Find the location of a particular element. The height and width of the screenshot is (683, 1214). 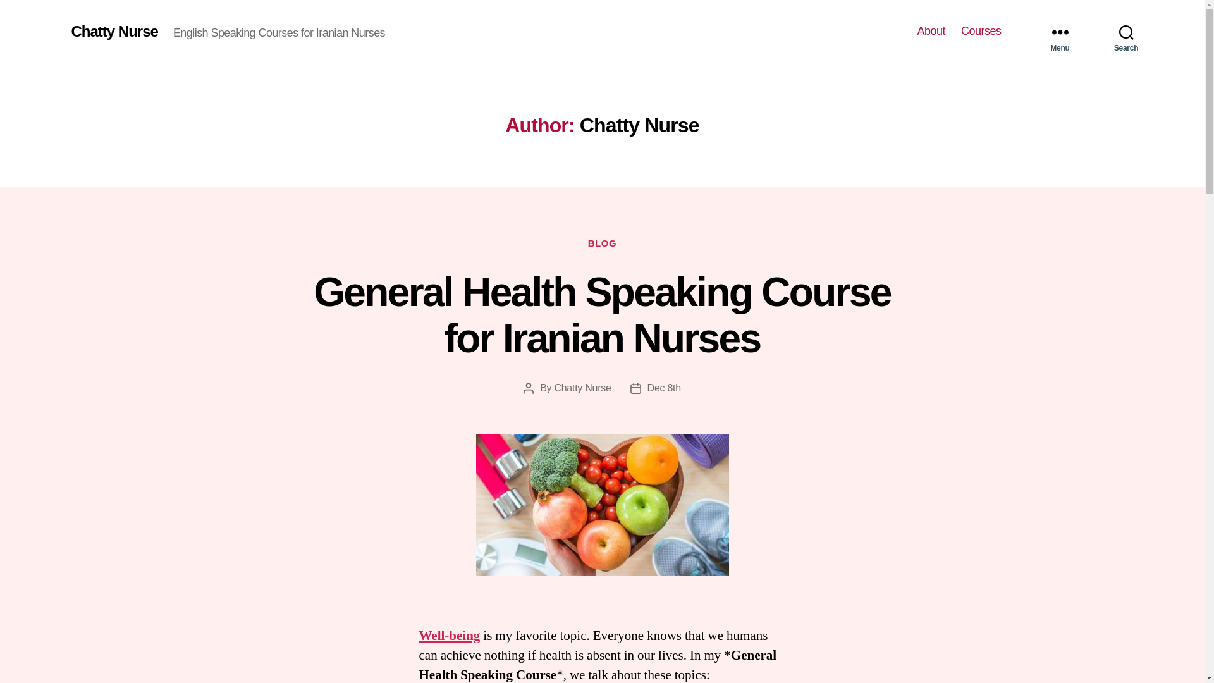

Chatty Nurse is located at coordinates (582, 388).